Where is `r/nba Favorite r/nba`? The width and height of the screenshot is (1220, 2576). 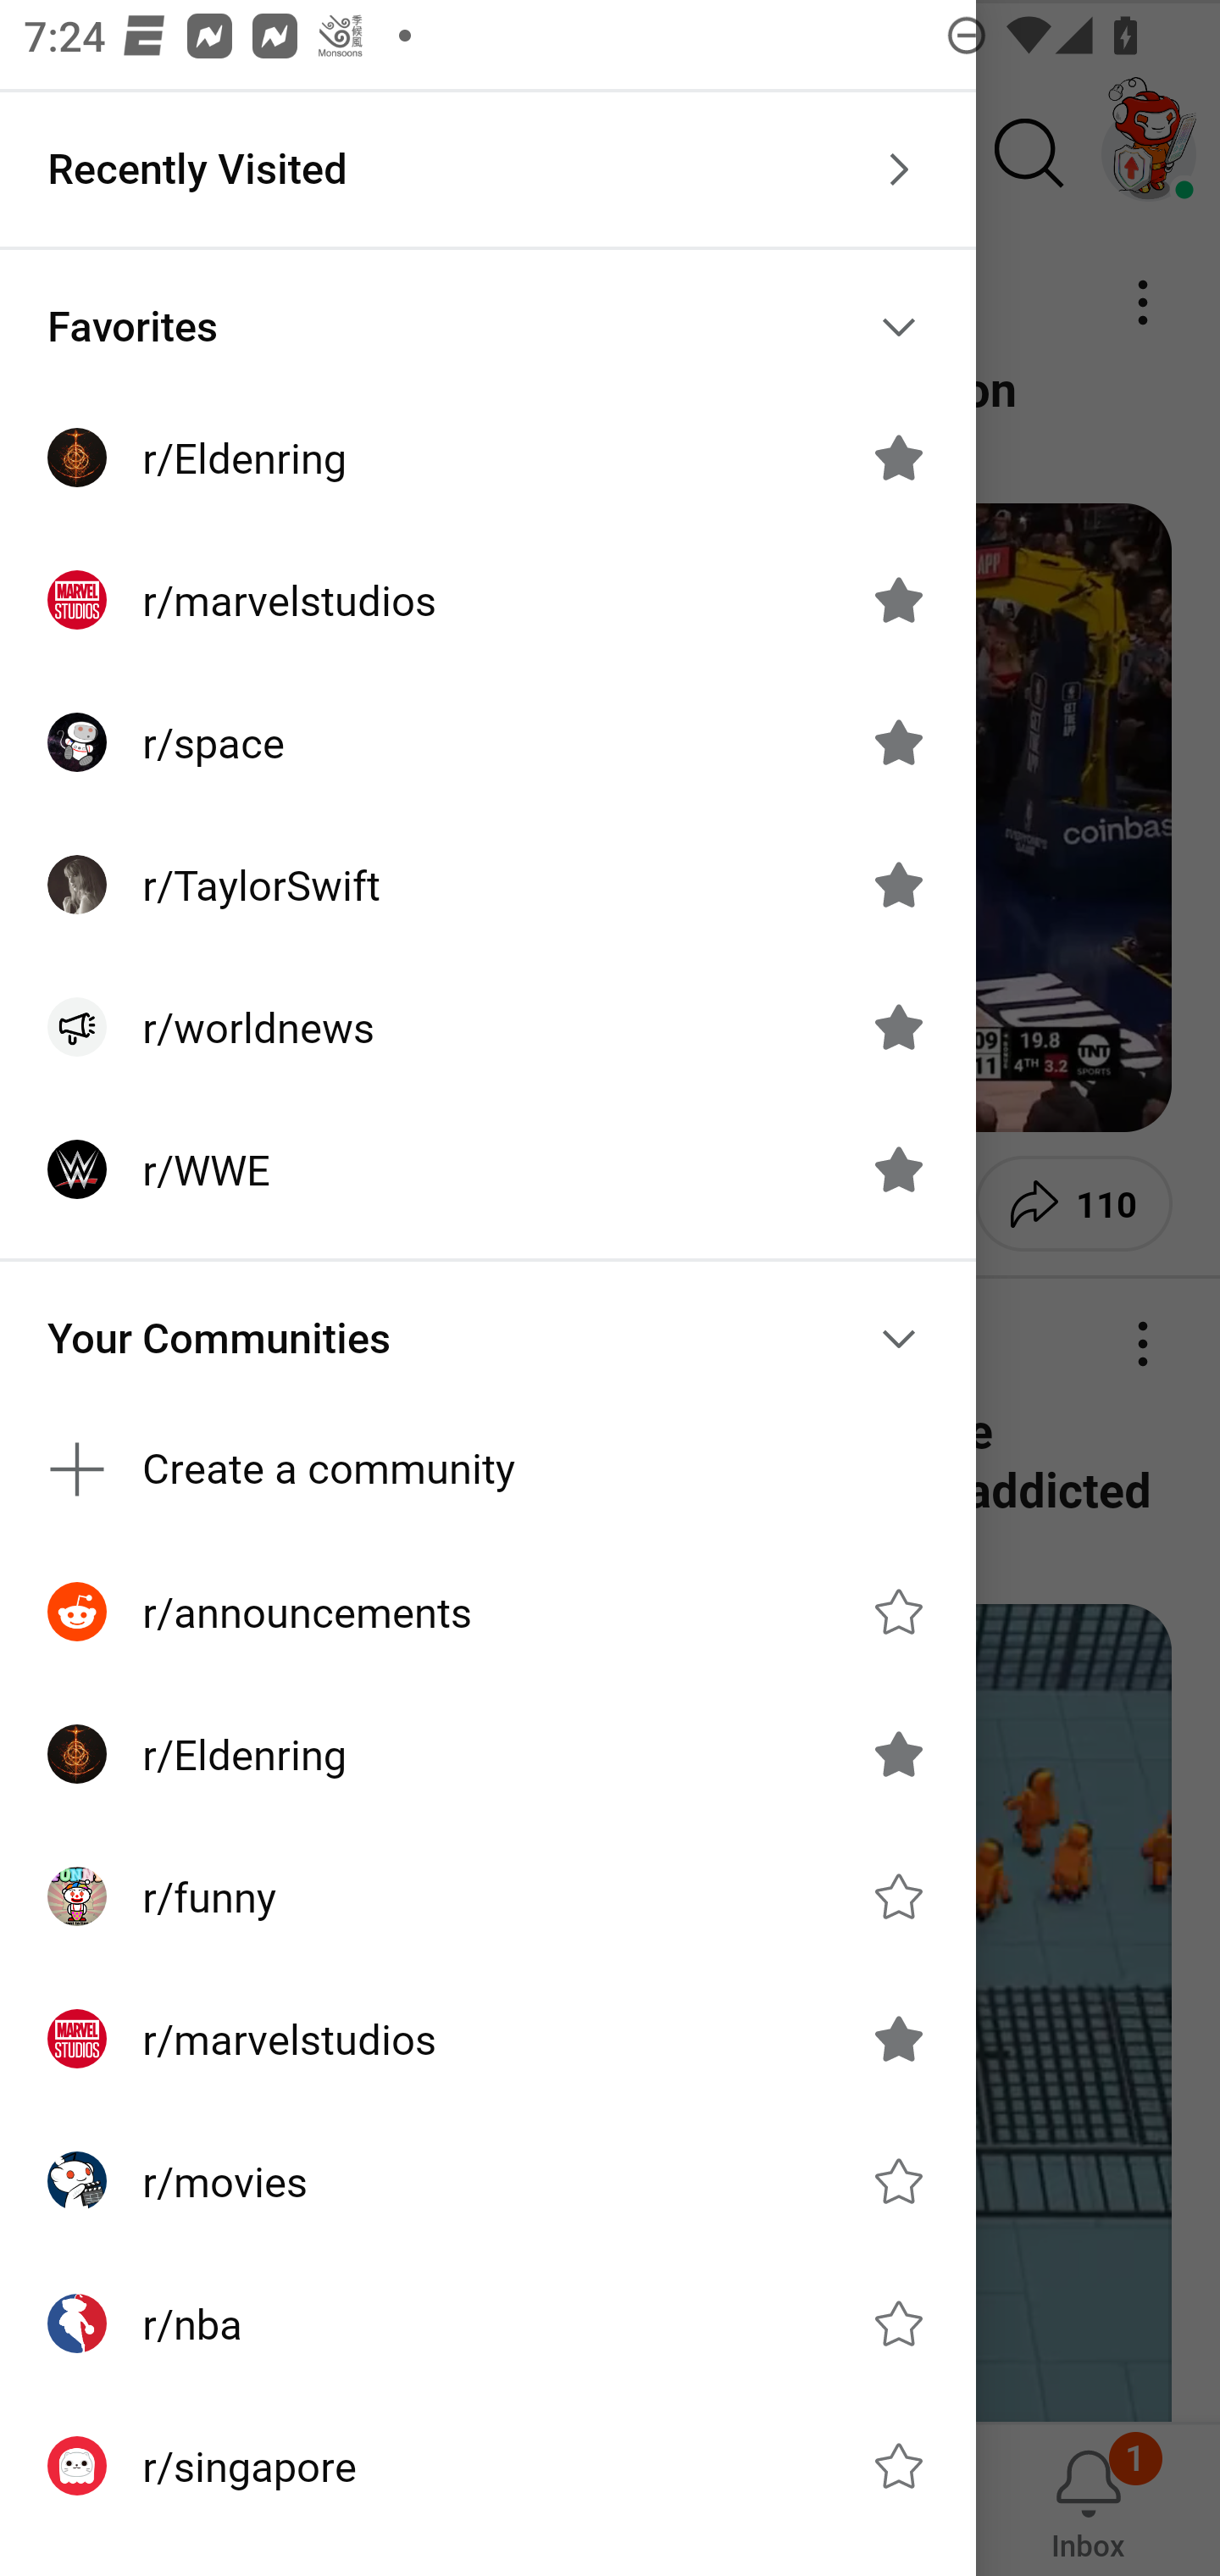 r/nba Favorite r/nba is located at coordinates (488, 2323).